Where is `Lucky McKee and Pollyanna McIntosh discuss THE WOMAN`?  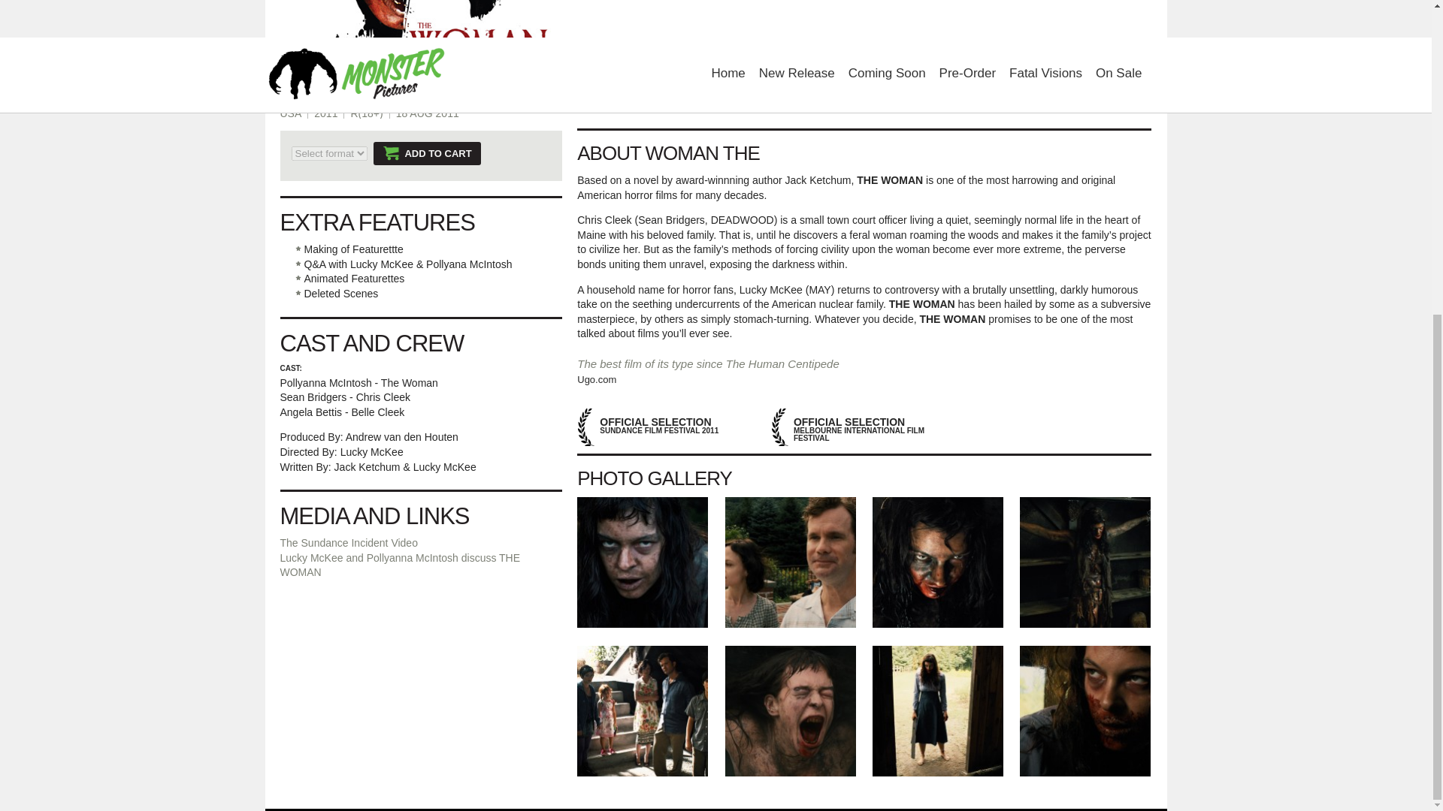 Lucky McKee and Pollyanna McIntosh discuss THE WOMAN is located at coordinates (400, 565).